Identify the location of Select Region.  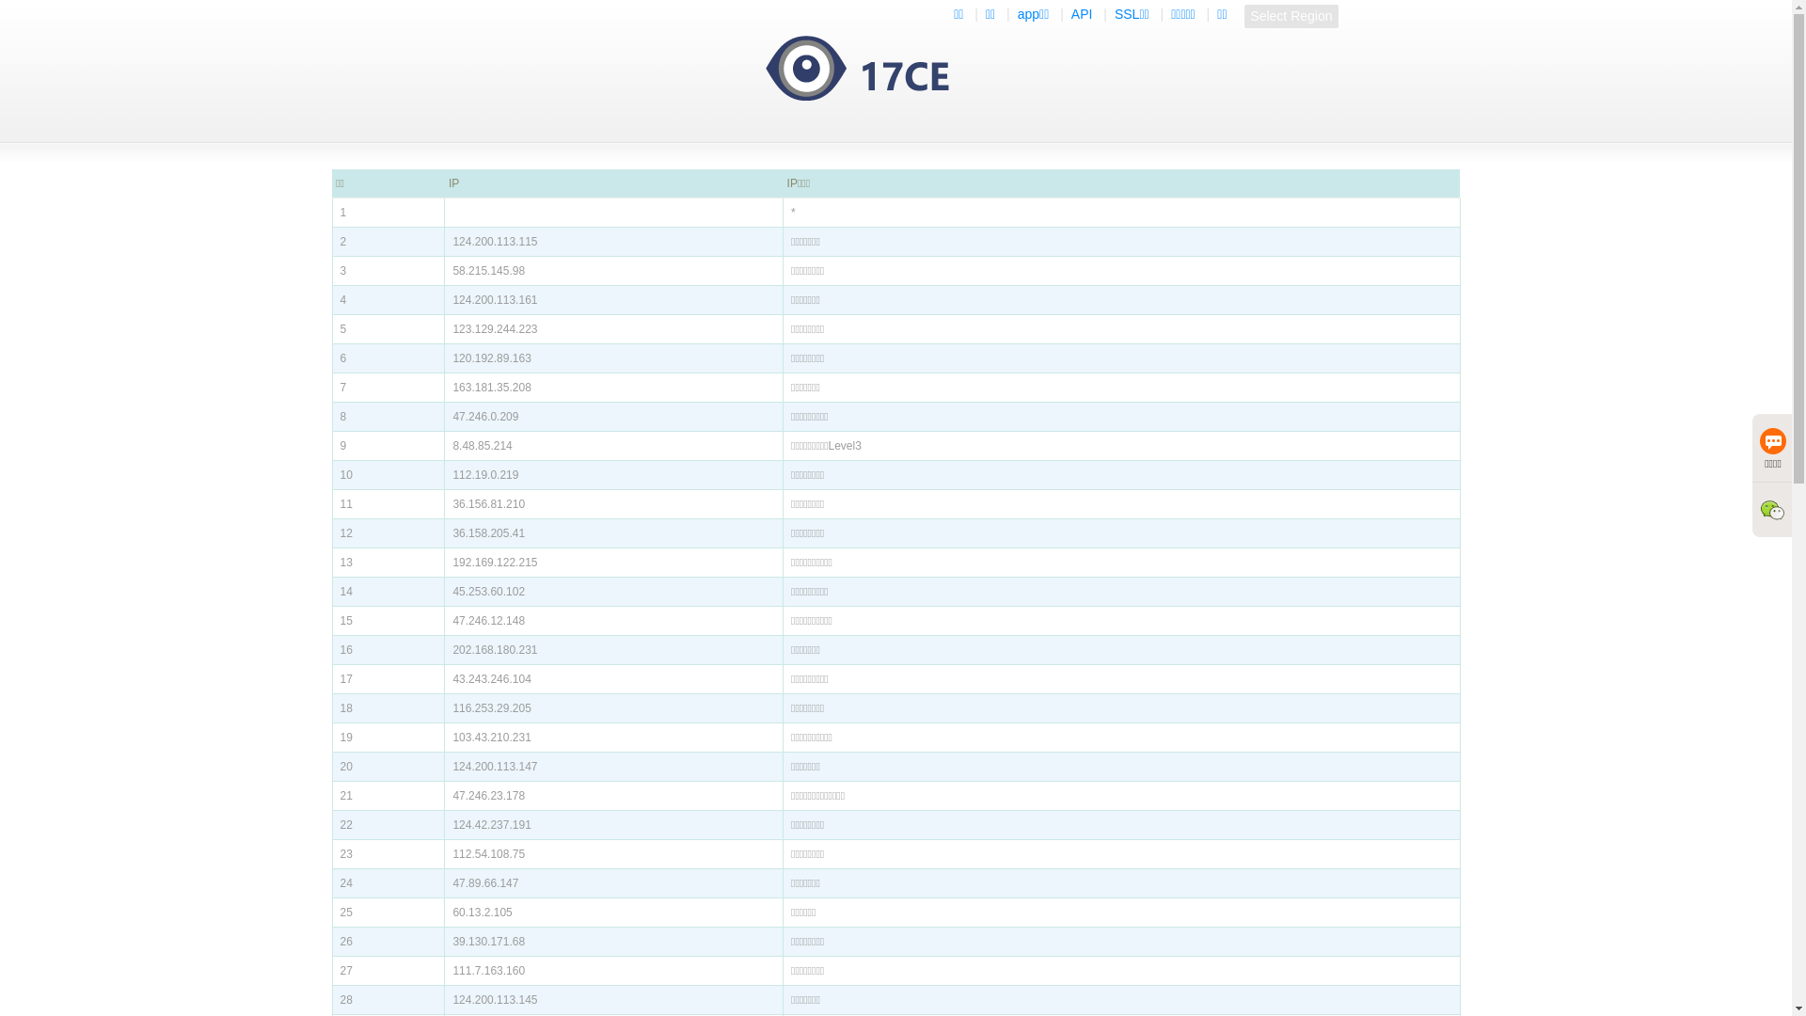
(1291, 17).